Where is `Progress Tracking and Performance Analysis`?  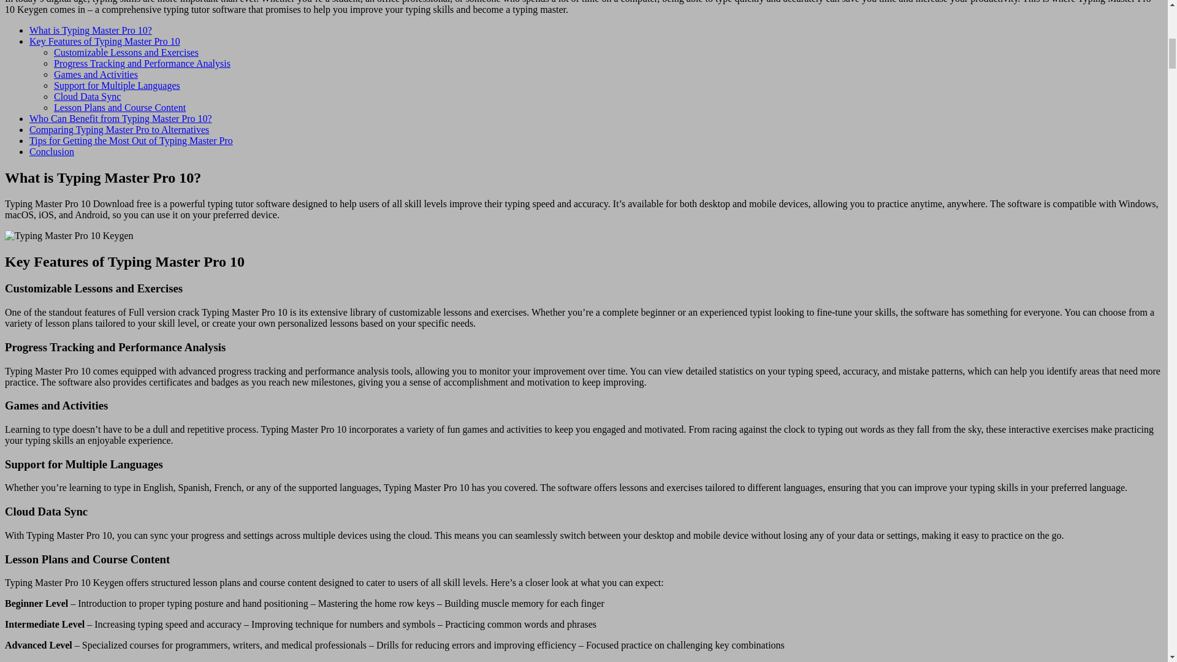
Progress Tracking and Performance Analysis is located at coordinates (142, 64).